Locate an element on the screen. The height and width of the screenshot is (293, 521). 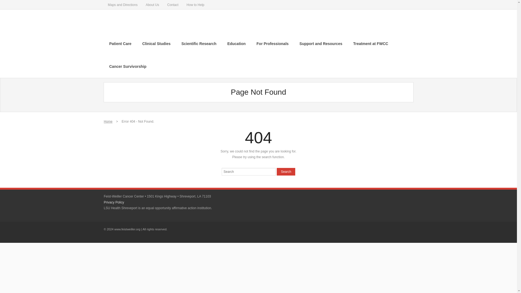
For Professionals is located at coordinates (272, 43).